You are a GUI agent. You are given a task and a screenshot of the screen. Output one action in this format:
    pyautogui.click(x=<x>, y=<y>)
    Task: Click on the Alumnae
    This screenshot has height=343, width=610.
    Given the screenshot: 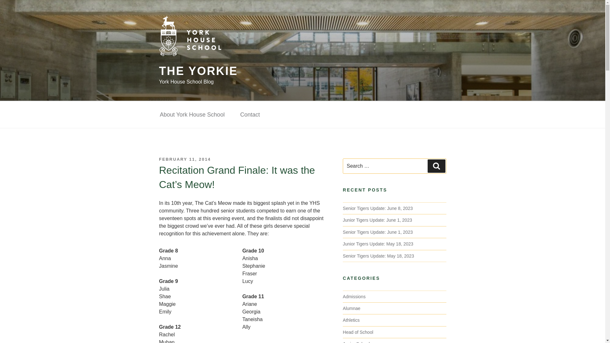 What is the action you would take?
    pyautogui.click(x=351, y=308)
    